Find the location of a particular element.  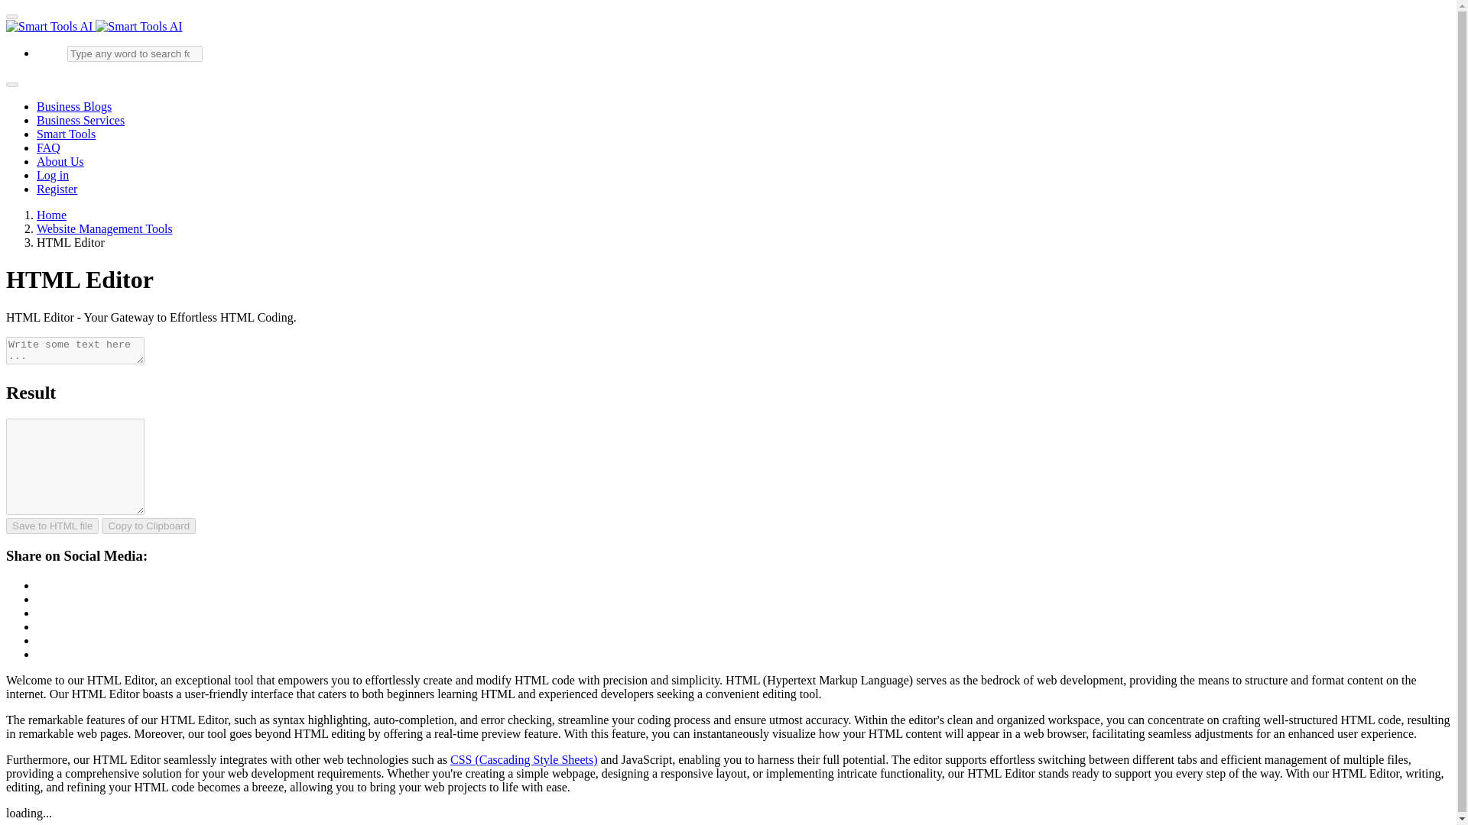

Website Management Tools is located at coordinates (105, 228).